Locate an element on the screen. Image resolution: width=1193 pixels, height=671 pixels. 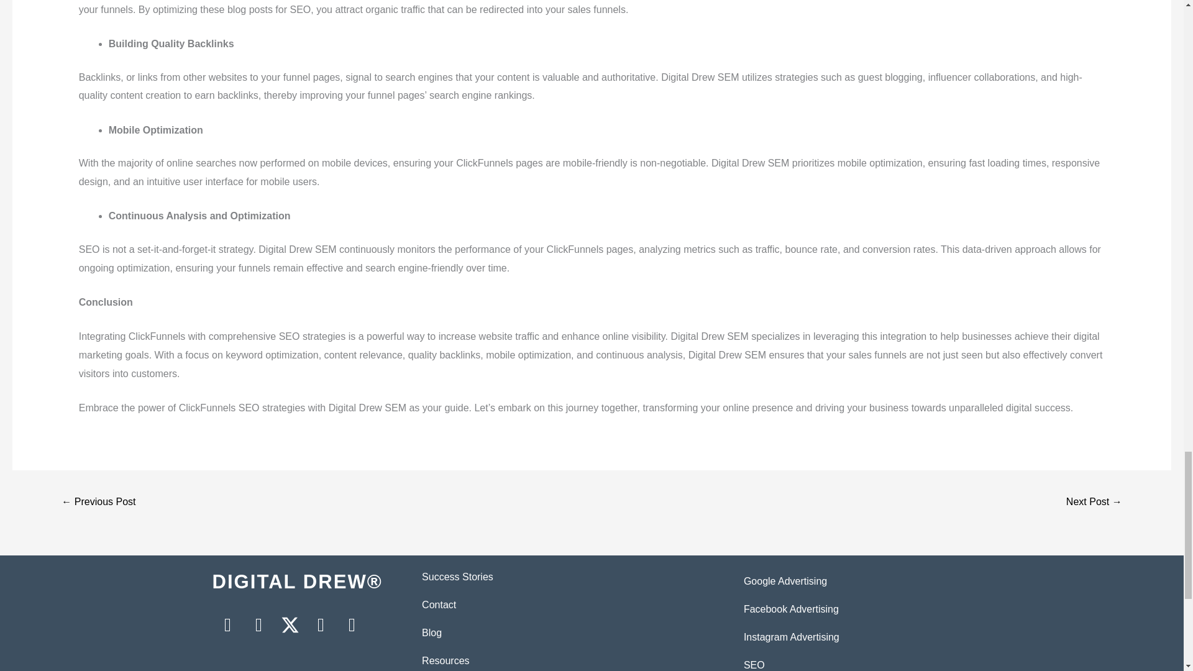
Success Stories is located at coordinates (457, 577).